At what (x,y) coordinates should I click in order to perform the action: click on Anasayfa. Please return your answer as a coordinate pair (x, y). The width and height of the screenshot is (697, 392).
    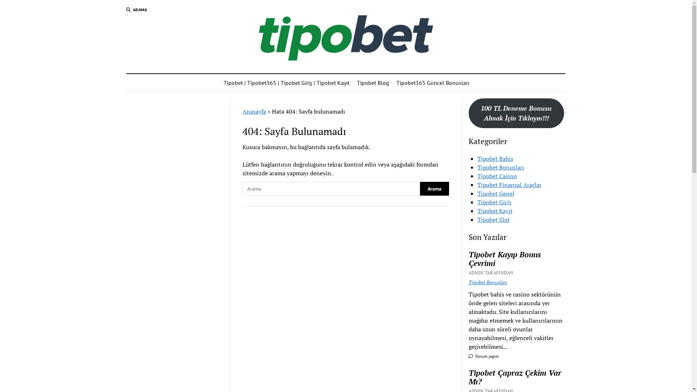
    Looking at the image, I should click on (254, 111).